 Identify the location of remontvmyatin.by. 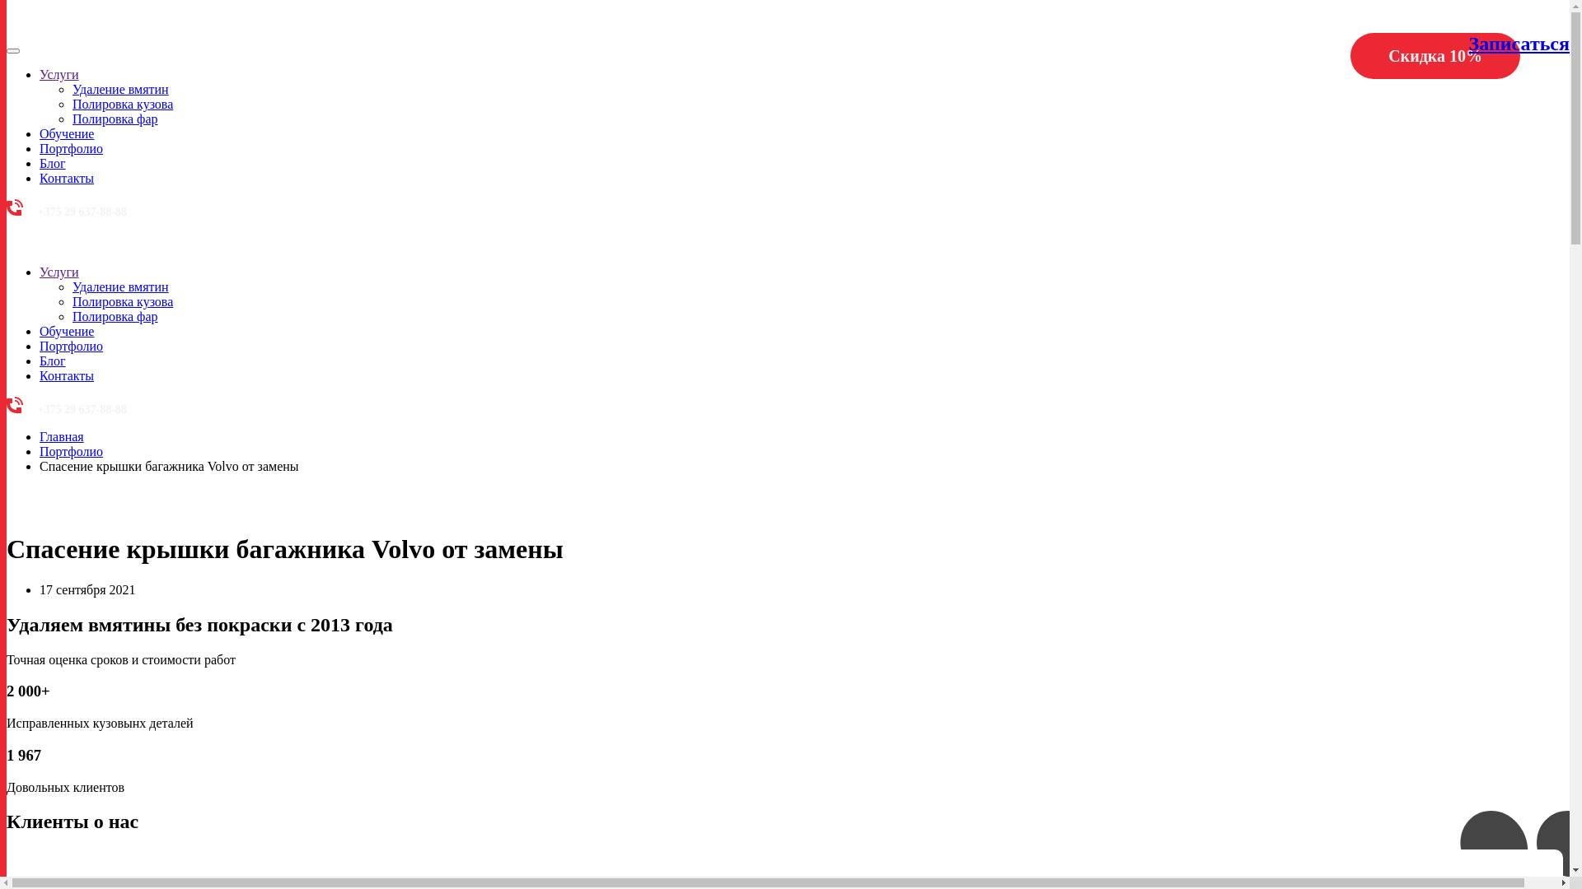
(40, 244).